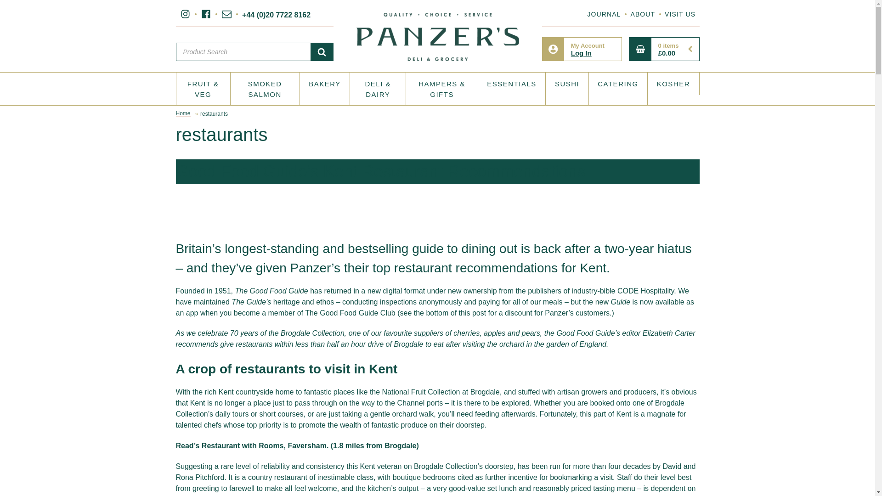 Image resolution: width=882 pixels, height=496 pixels. What do you see at coordinates (185, 14) in the screenshot?
I see `Contact Us` at bounding box center [185, 14].